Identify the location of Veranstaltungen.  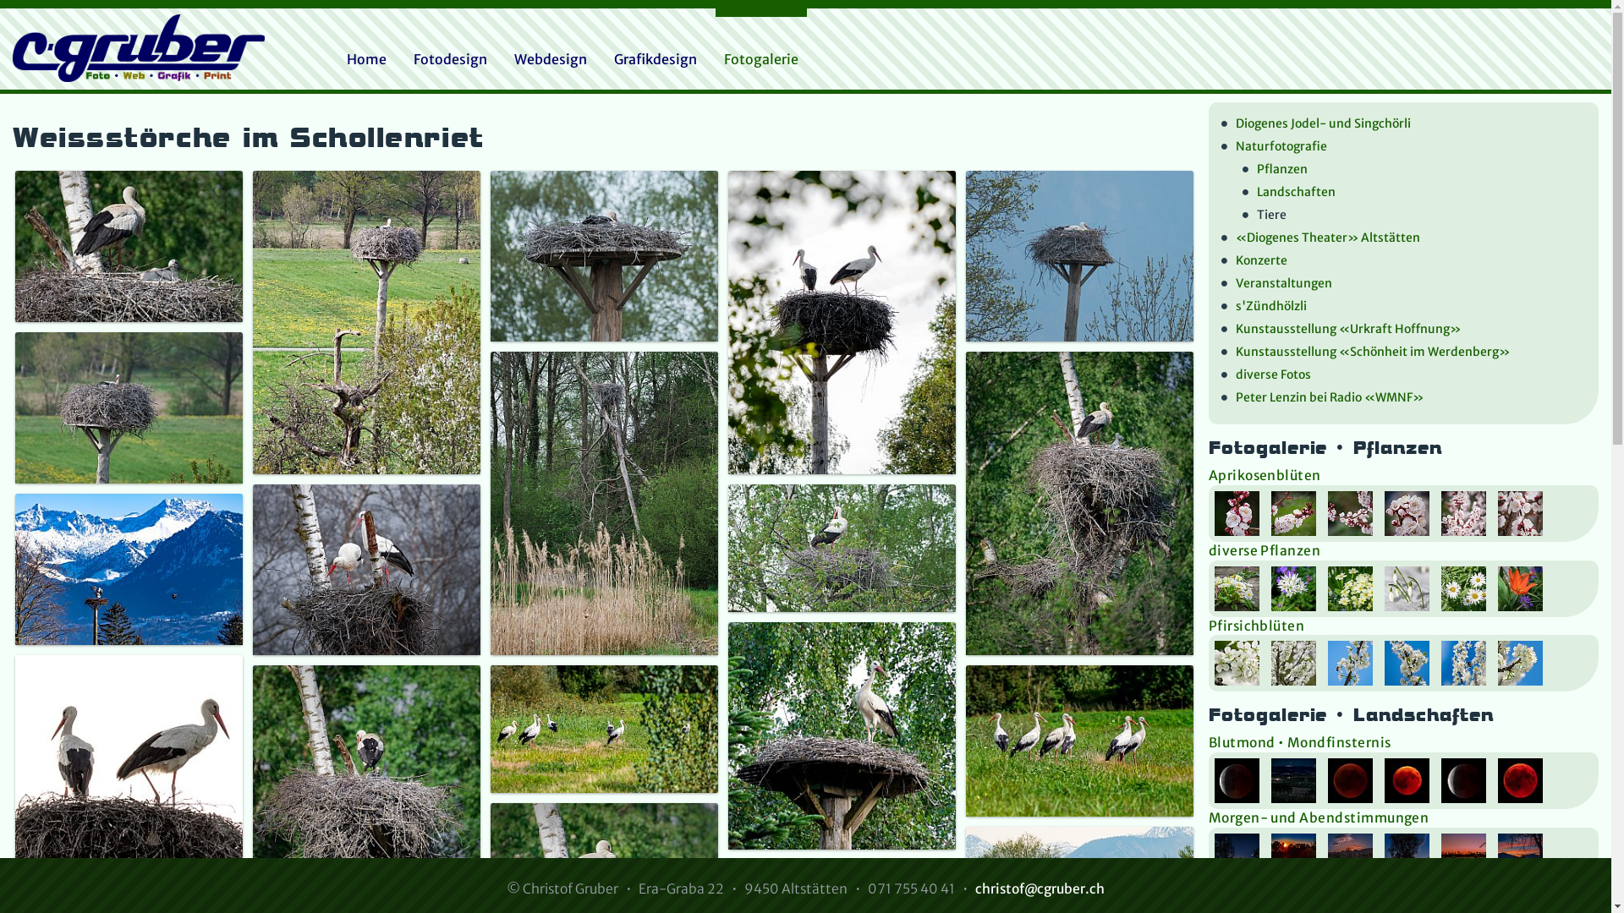
(1404, 285).